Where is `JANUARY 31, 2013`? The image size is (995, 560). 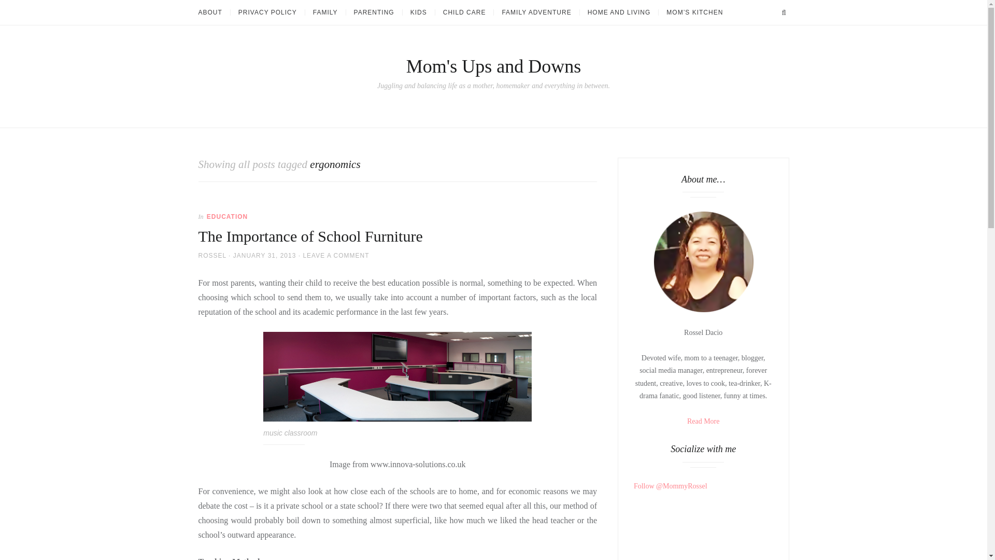
JANUARY 31, 2013 is located at coordinates (264, 256).